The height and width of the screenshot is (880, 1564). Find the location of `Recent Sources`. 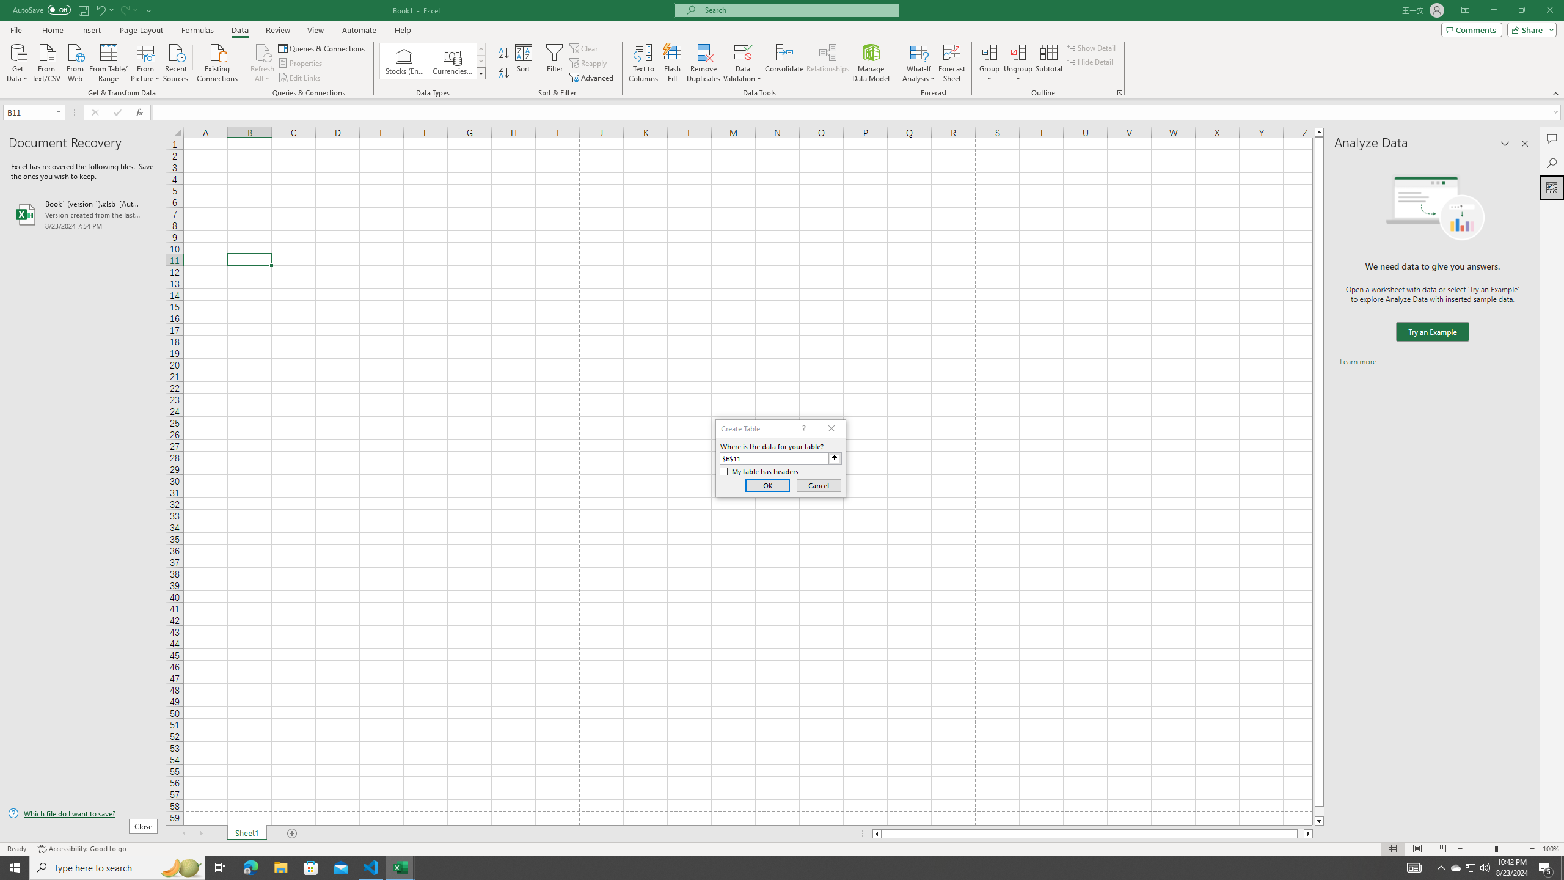

Recent Sources is located at coordinates (176, 62).